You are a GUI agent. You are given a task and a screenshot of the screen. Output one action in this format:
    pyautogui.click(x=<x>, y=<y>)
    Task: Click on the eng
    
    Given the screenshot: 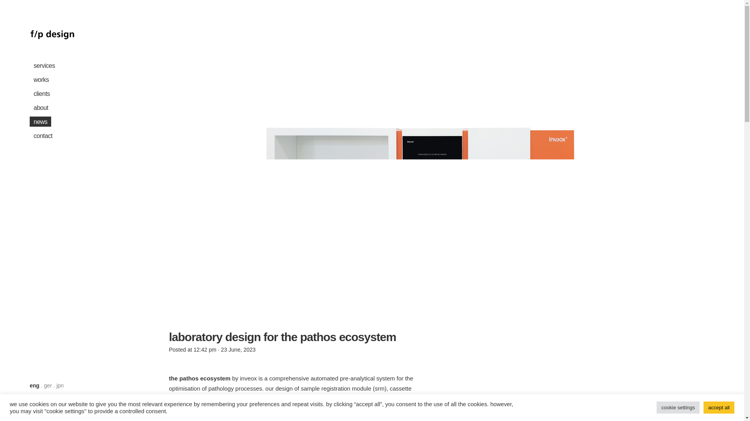 What is the action you would take?
    pyautogui.click(x=34, y=385)
    